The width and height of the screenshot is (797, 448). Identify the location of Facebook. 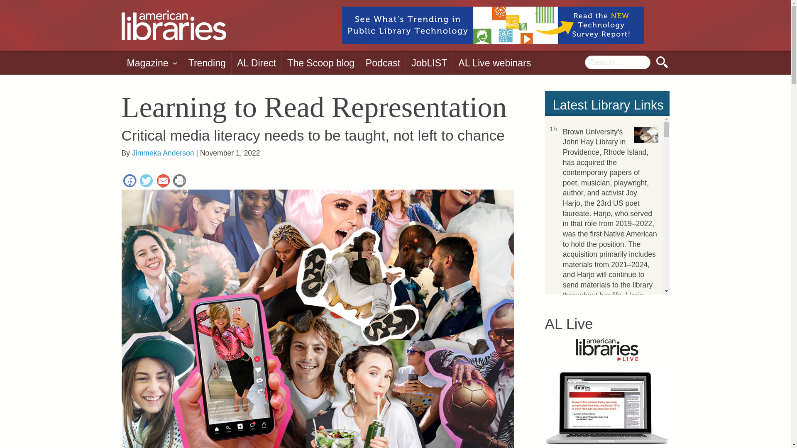
(130, 182).